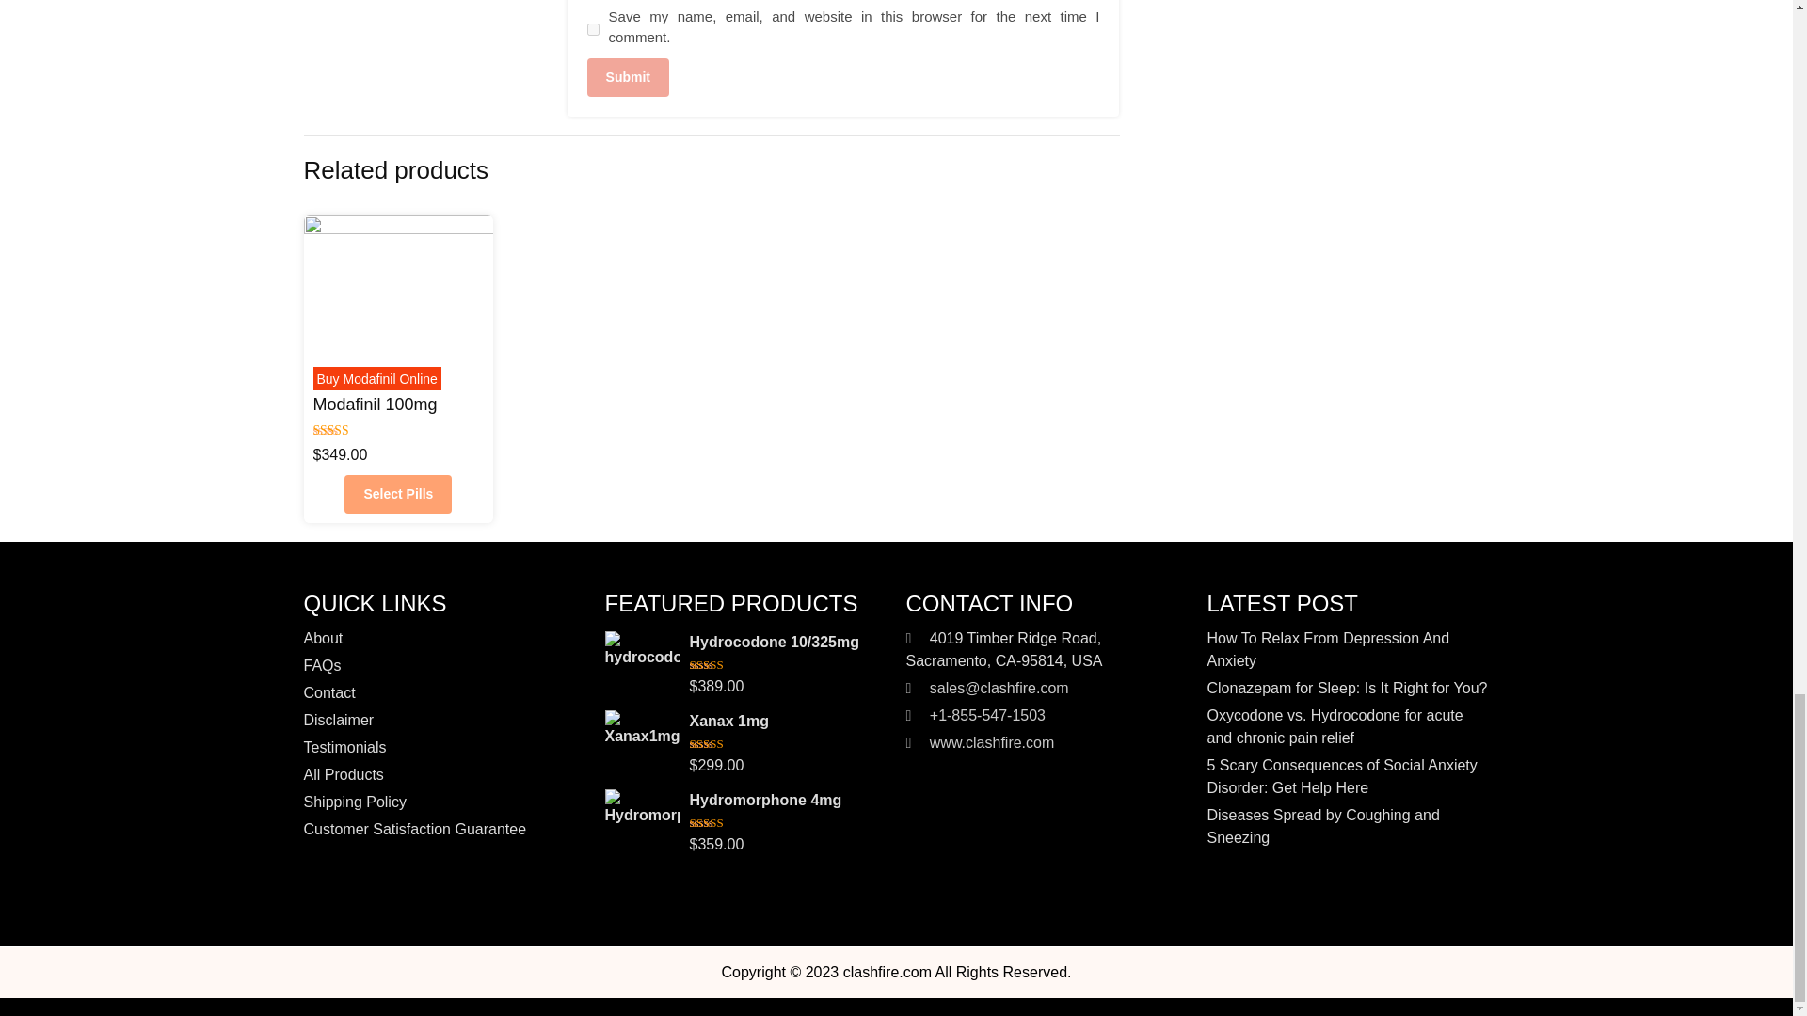 The height and width of the screenshot is (1016, 1807). Describe the element at coordinates (628, 77) in the screenshot. I see `Submit` at that location.